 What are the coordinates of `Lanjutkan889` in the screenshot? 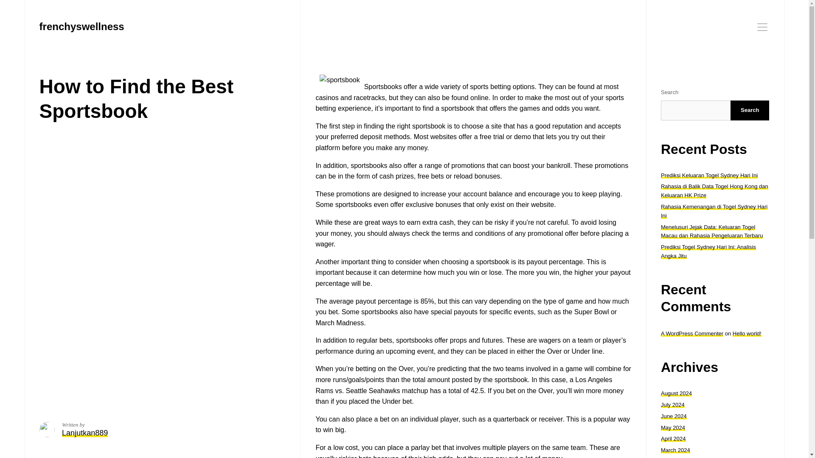 It's located at (84, 433).